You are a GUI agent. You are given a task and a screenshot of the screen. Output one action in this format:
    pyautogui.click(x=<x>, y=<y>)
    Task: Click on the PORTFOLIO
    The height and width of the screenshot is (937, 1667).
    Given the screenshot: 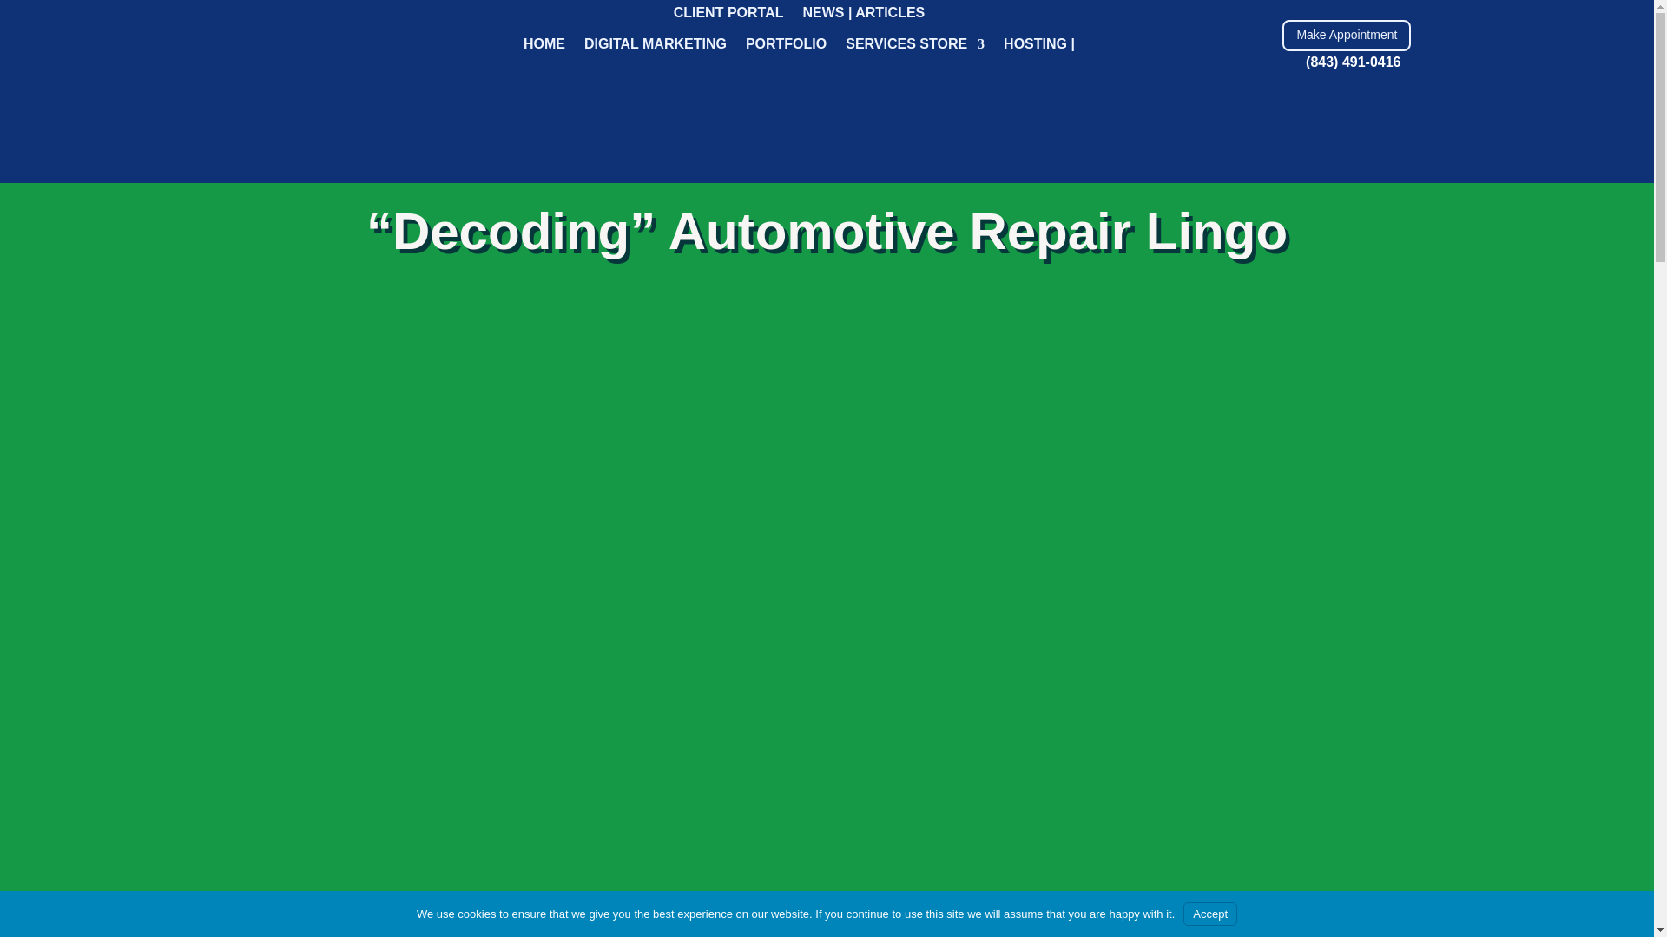 What is the action you would take?
    pyautogui.click(x=786, y=47)
    